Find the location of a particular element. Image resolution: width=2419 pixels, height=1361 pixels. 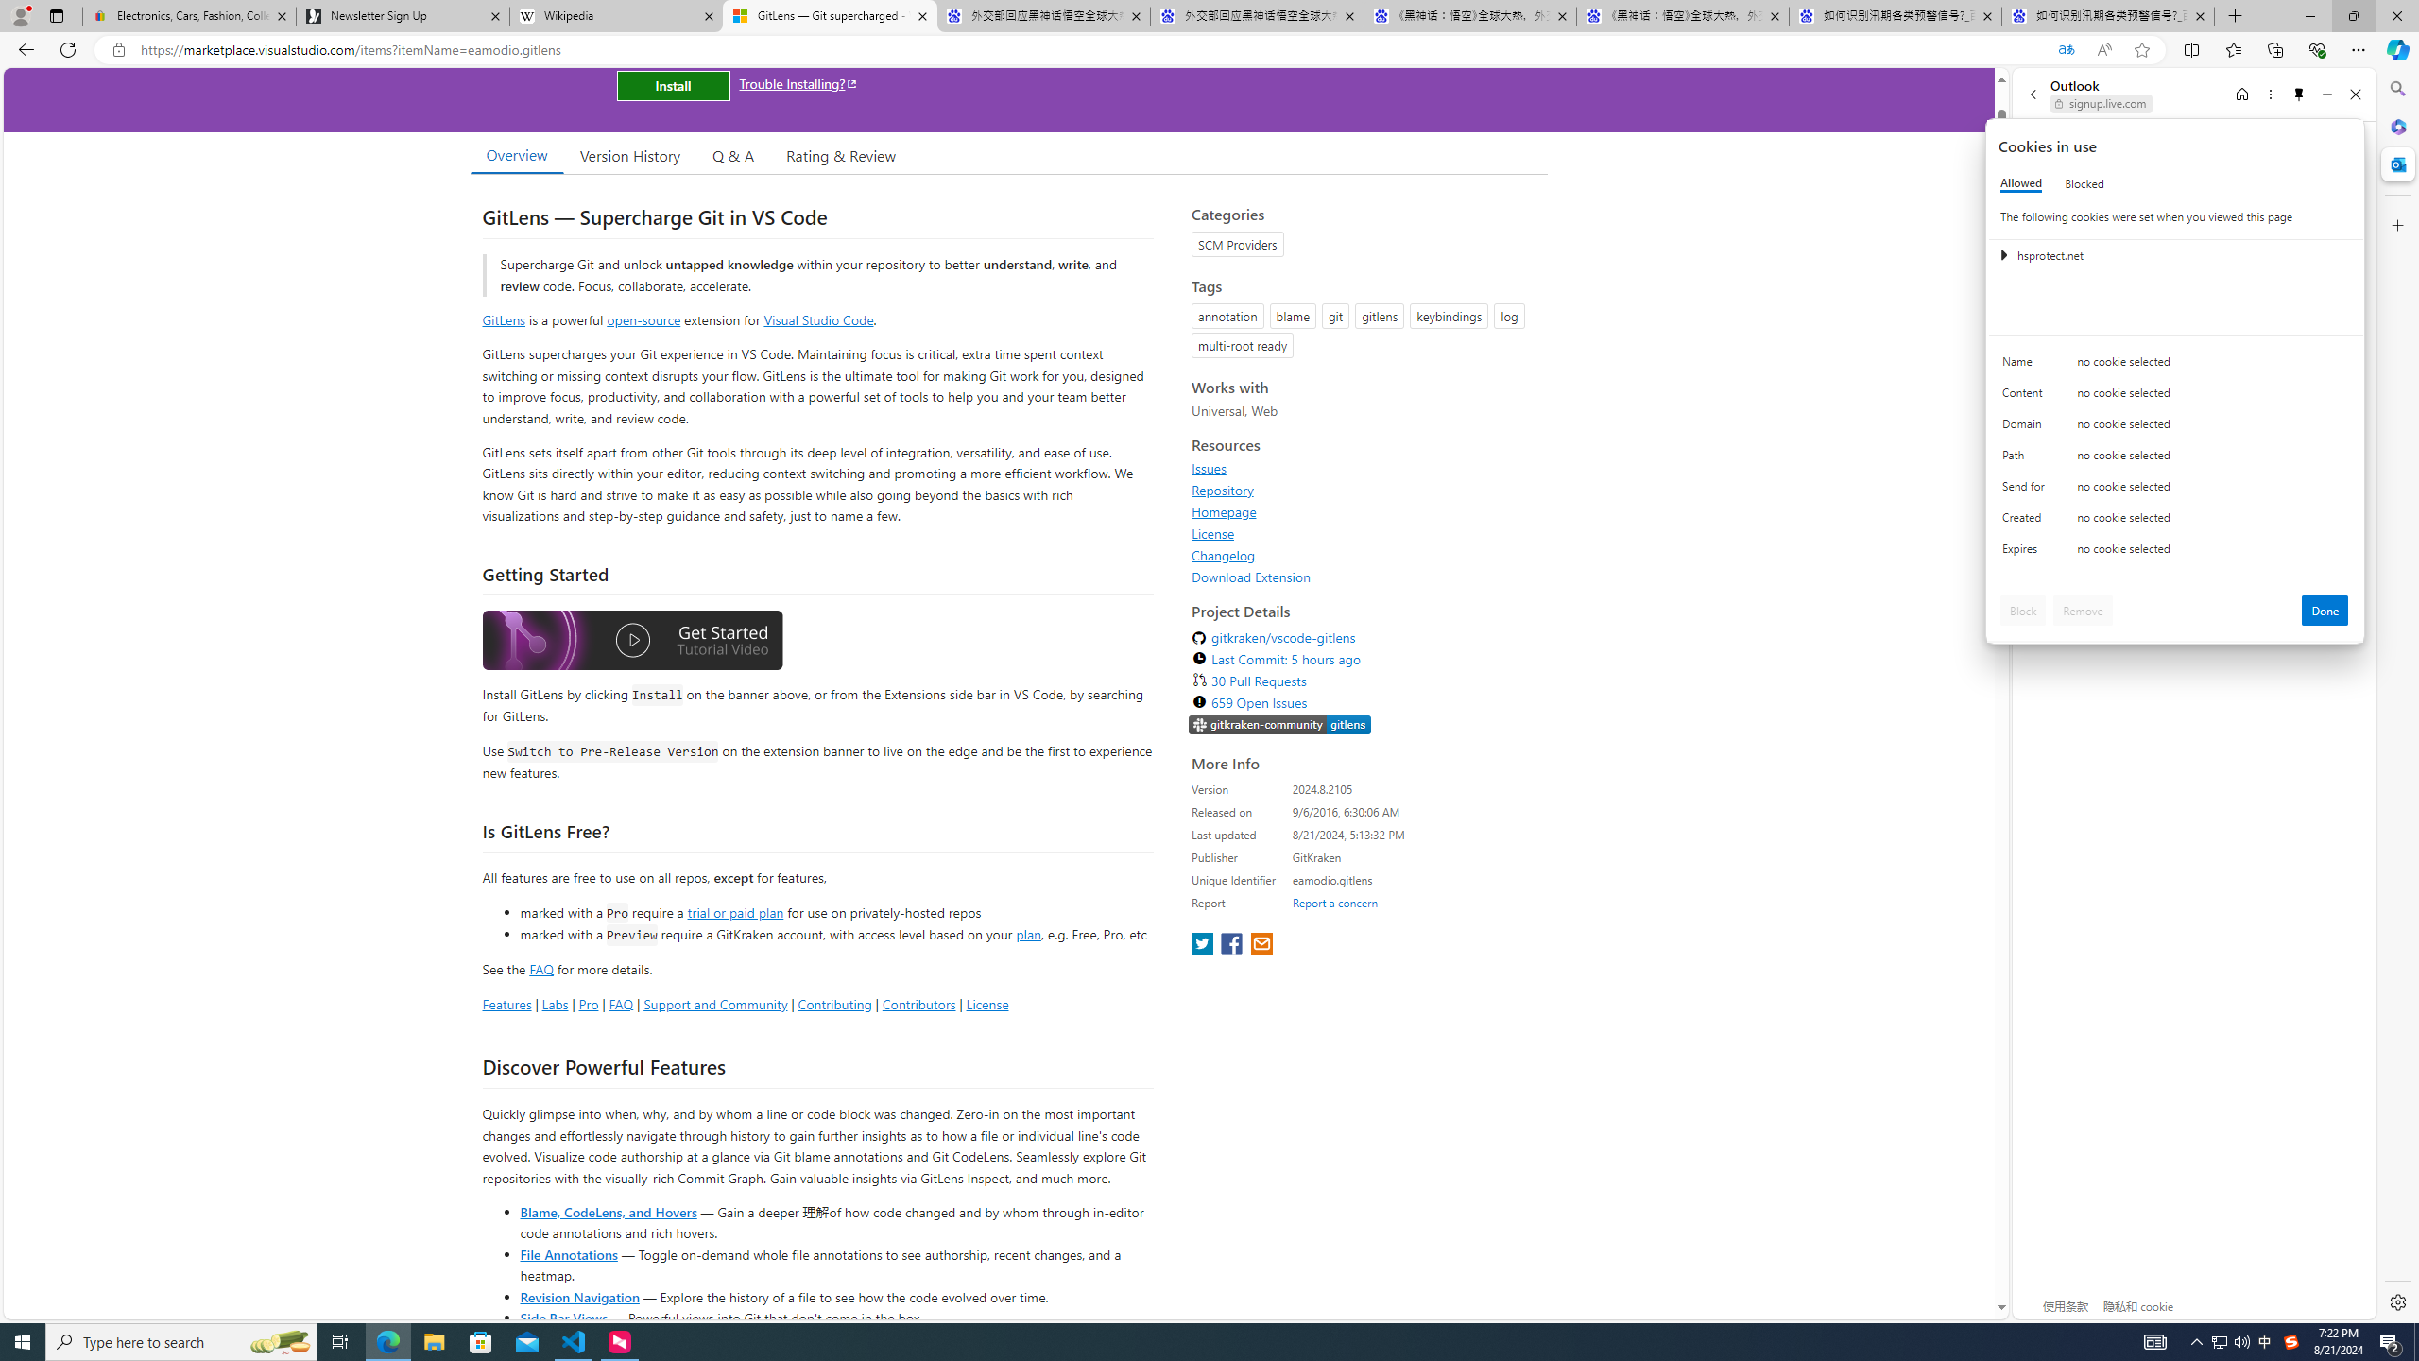

Allowed is located at coordinates (2020, 183).